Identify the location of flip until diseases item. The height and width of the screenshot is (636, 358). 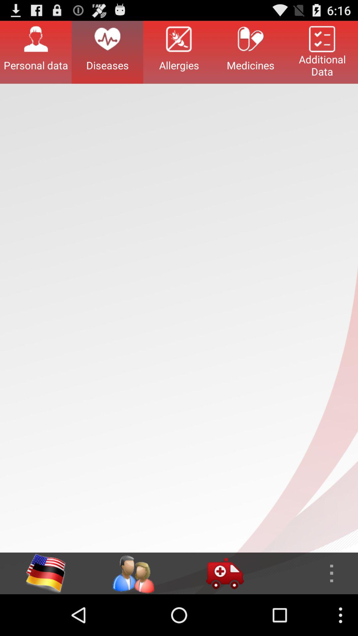
(107, 52).